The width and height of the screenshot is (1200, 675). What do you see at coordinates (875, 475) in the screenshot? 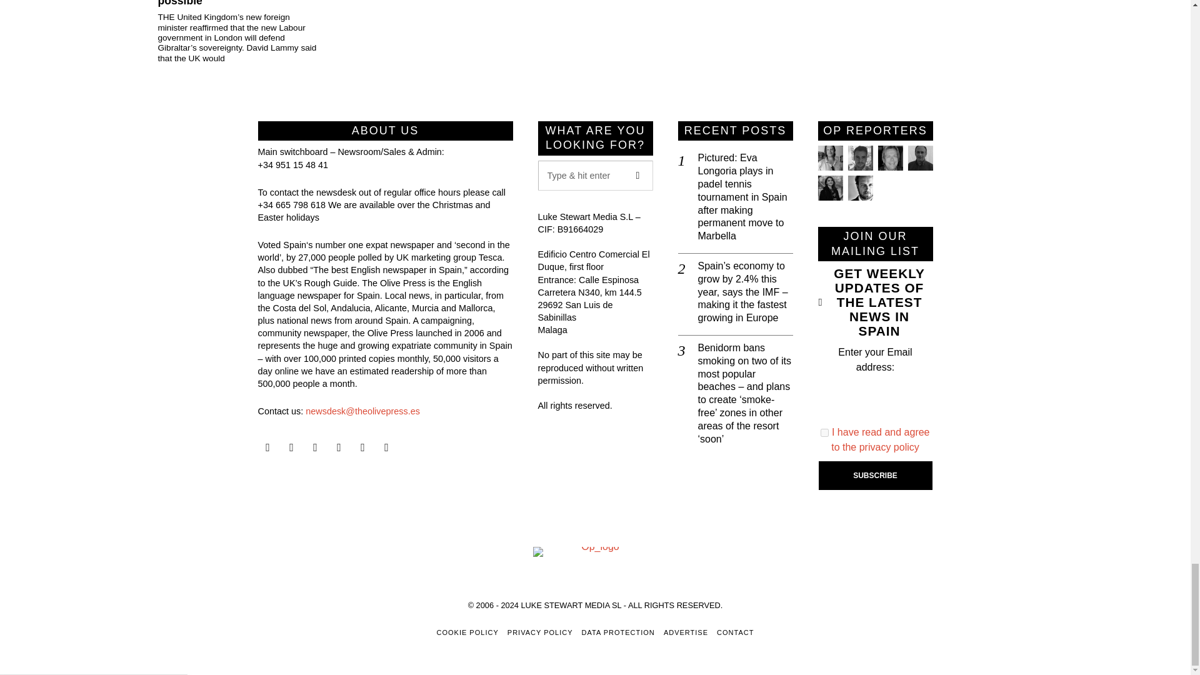
I see `SUBSCRIBE` at bounding box center [875, 475].